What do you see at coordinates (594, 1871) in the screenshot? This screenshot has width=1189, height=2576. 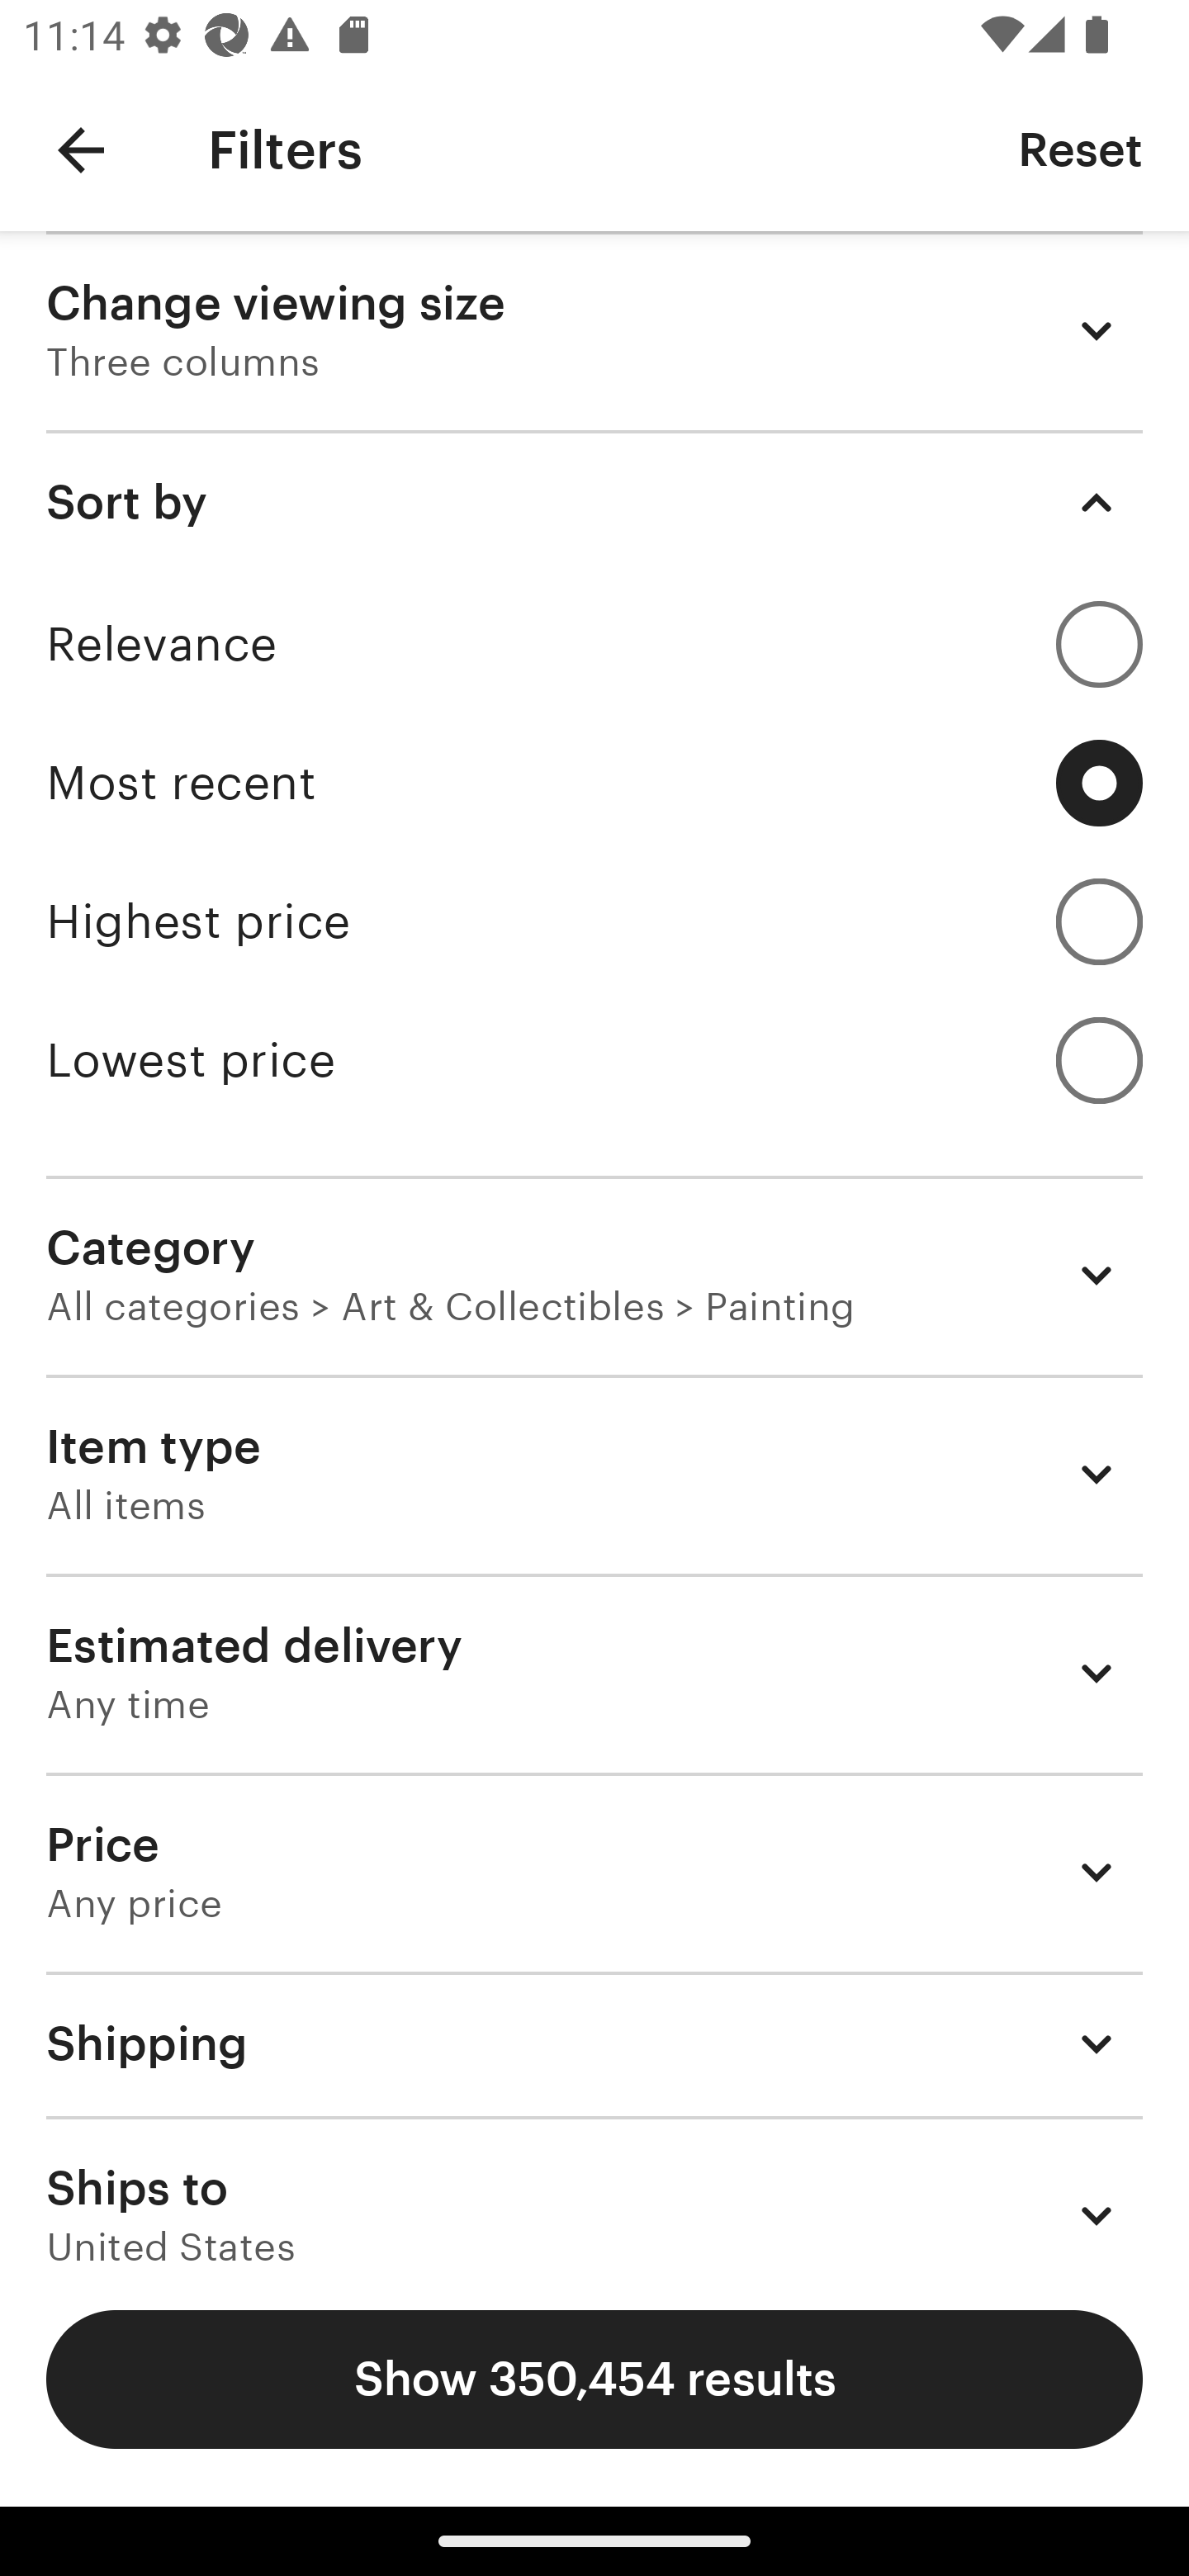 I see `Price Any price` at bounding box center [594, 1871].